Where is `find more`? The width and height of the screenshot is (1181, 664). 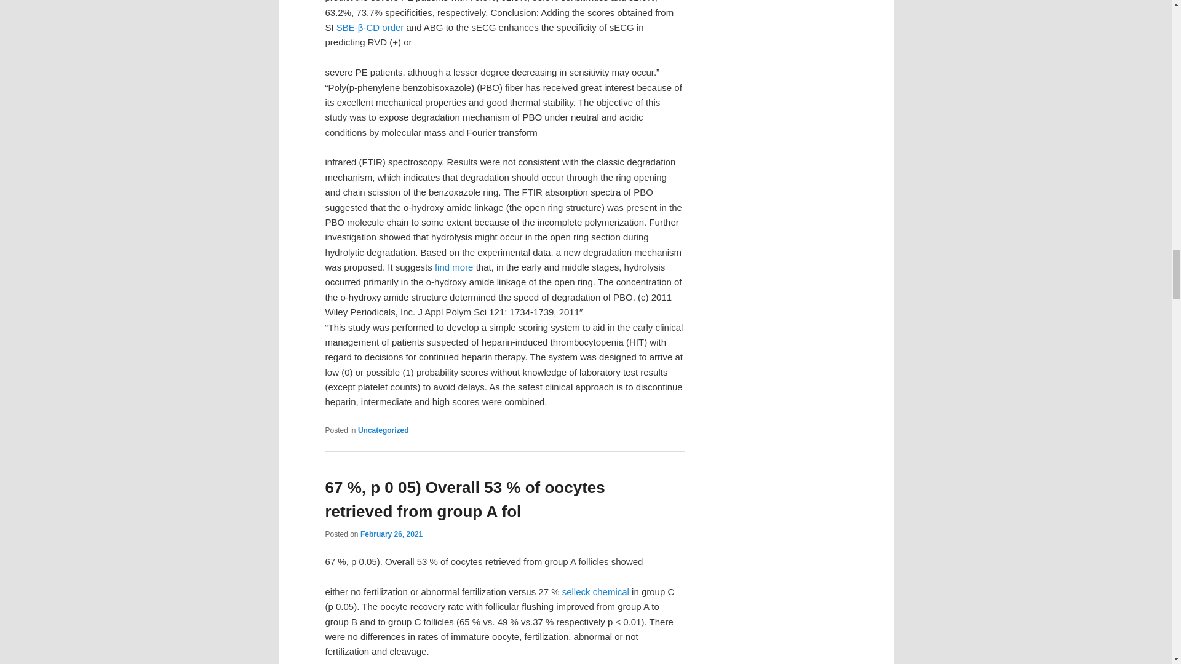
find more is located at coordinates (454, 267).